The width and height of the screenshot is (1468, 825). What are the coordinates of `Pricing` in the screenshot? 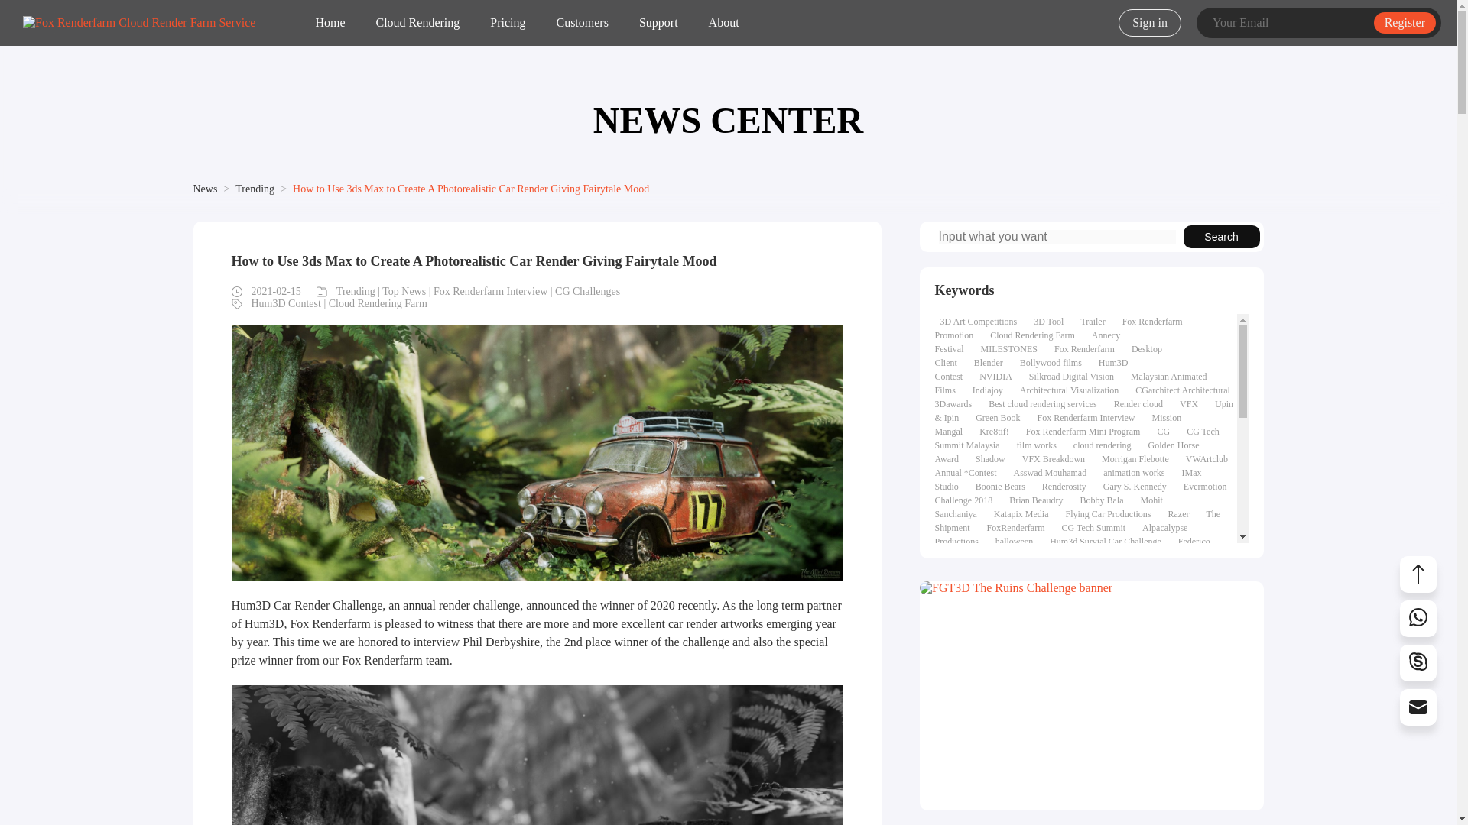 It's located at (508, 23).